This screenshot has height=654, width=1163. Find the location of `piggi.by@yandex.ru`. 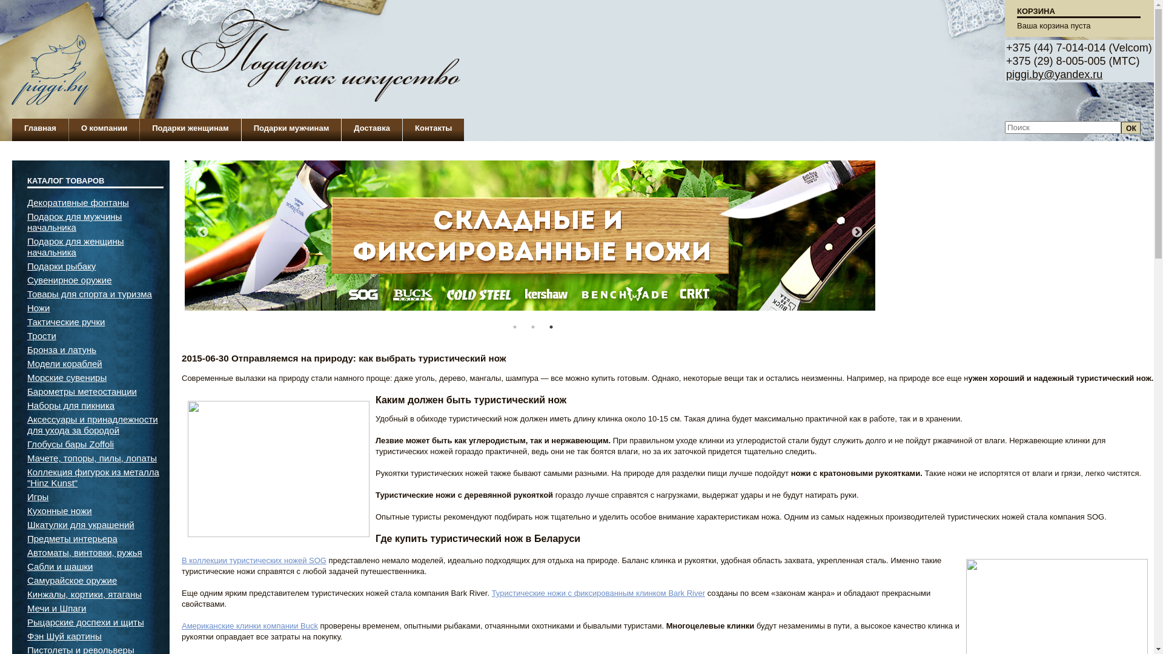

piggi.by@yandex.ru is located at coordinates (1054, 74).